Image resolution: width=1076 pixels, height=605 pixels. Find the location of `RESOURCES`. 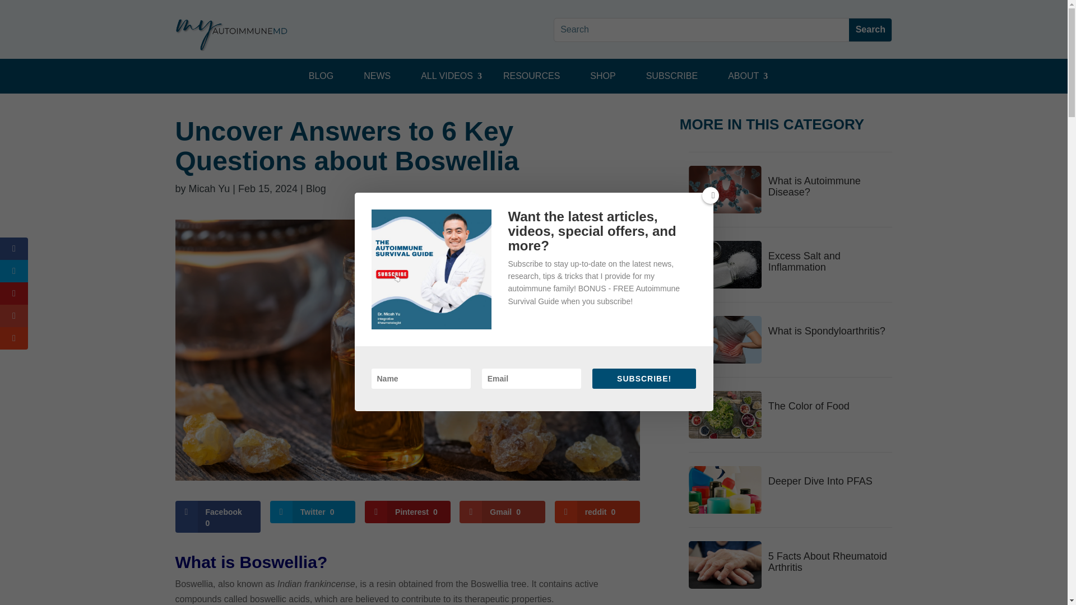

RESOURCES is located at coordinates (531, 76).